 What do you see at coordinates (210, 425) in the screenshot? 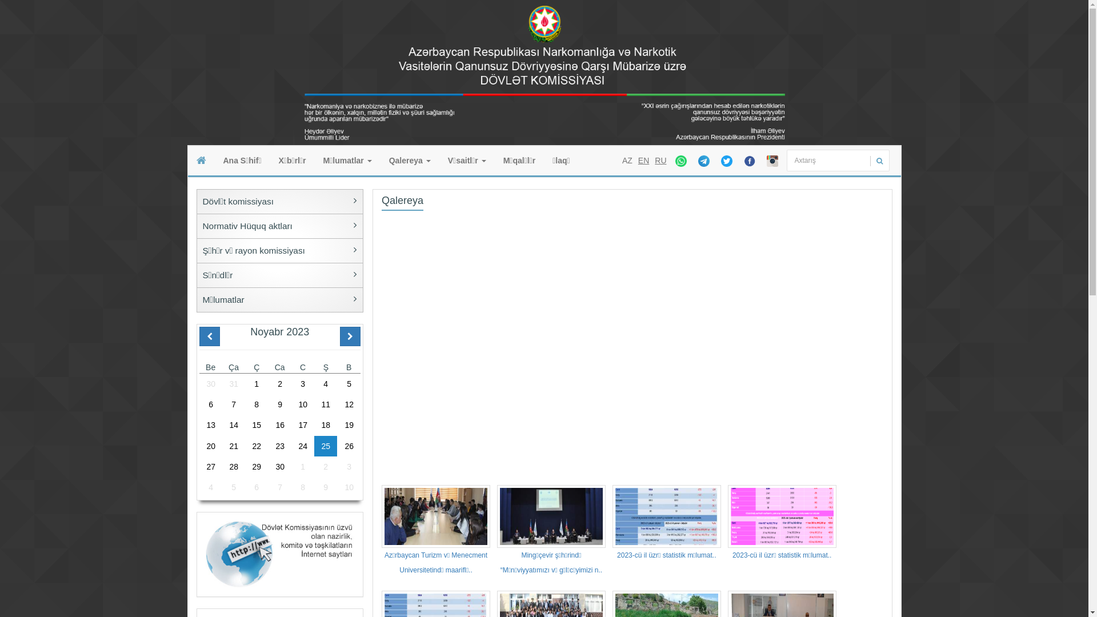
I see `13` at bounding box center [210, 425].